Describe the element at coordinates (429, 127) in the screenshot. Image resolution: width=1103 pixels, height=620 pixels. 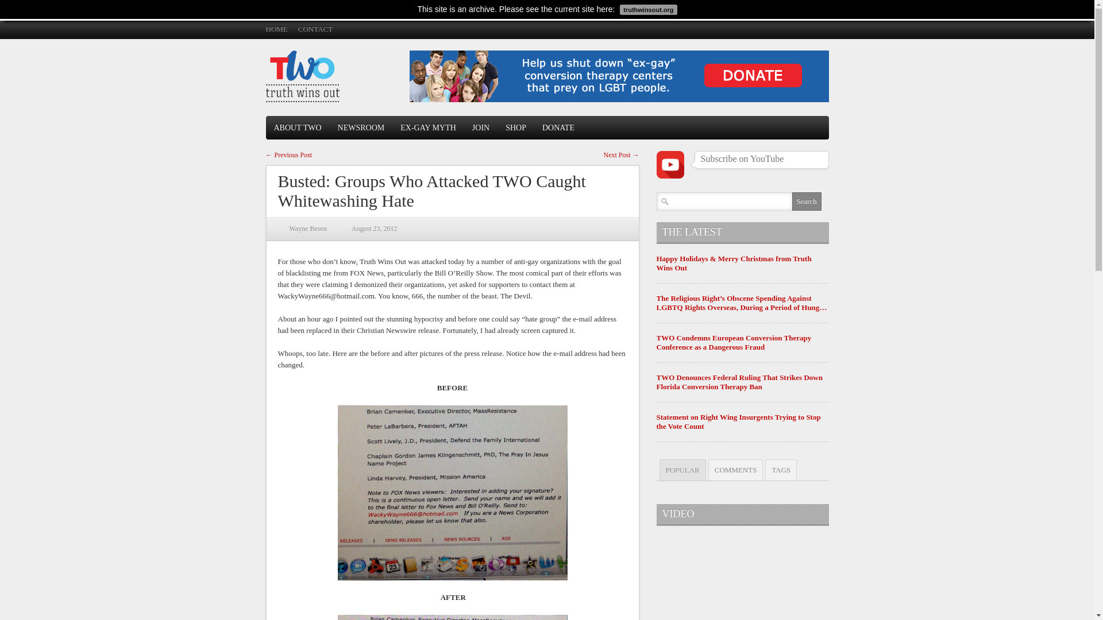
I see `EX-GAY MYTH` at that location.